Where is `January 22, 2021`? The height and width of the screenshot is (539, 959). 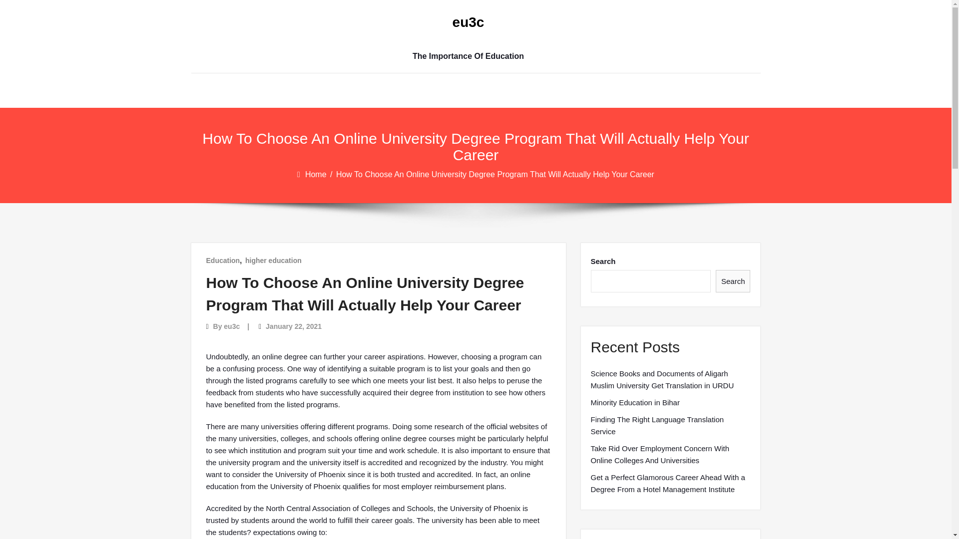
January 22, 2021 is located at coordinates (293, 326).